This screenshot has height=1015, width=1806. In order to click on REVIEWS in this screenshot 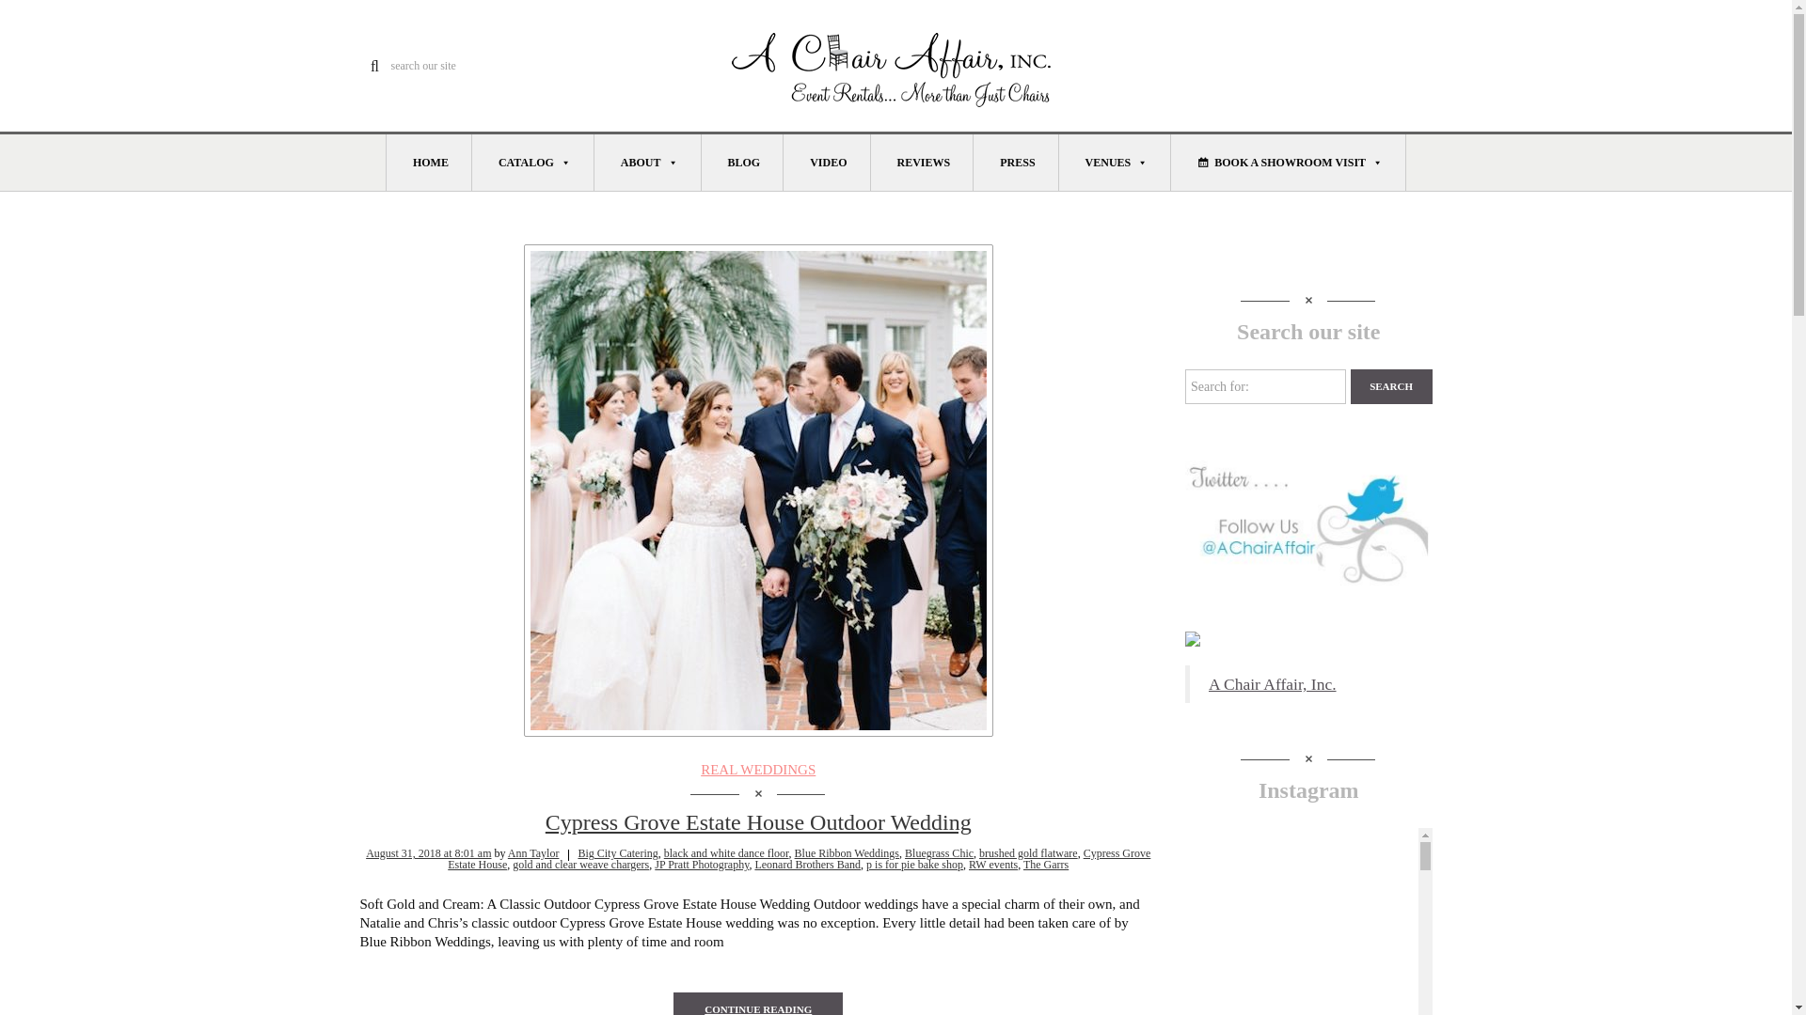, I will do `click(922, 162)`.